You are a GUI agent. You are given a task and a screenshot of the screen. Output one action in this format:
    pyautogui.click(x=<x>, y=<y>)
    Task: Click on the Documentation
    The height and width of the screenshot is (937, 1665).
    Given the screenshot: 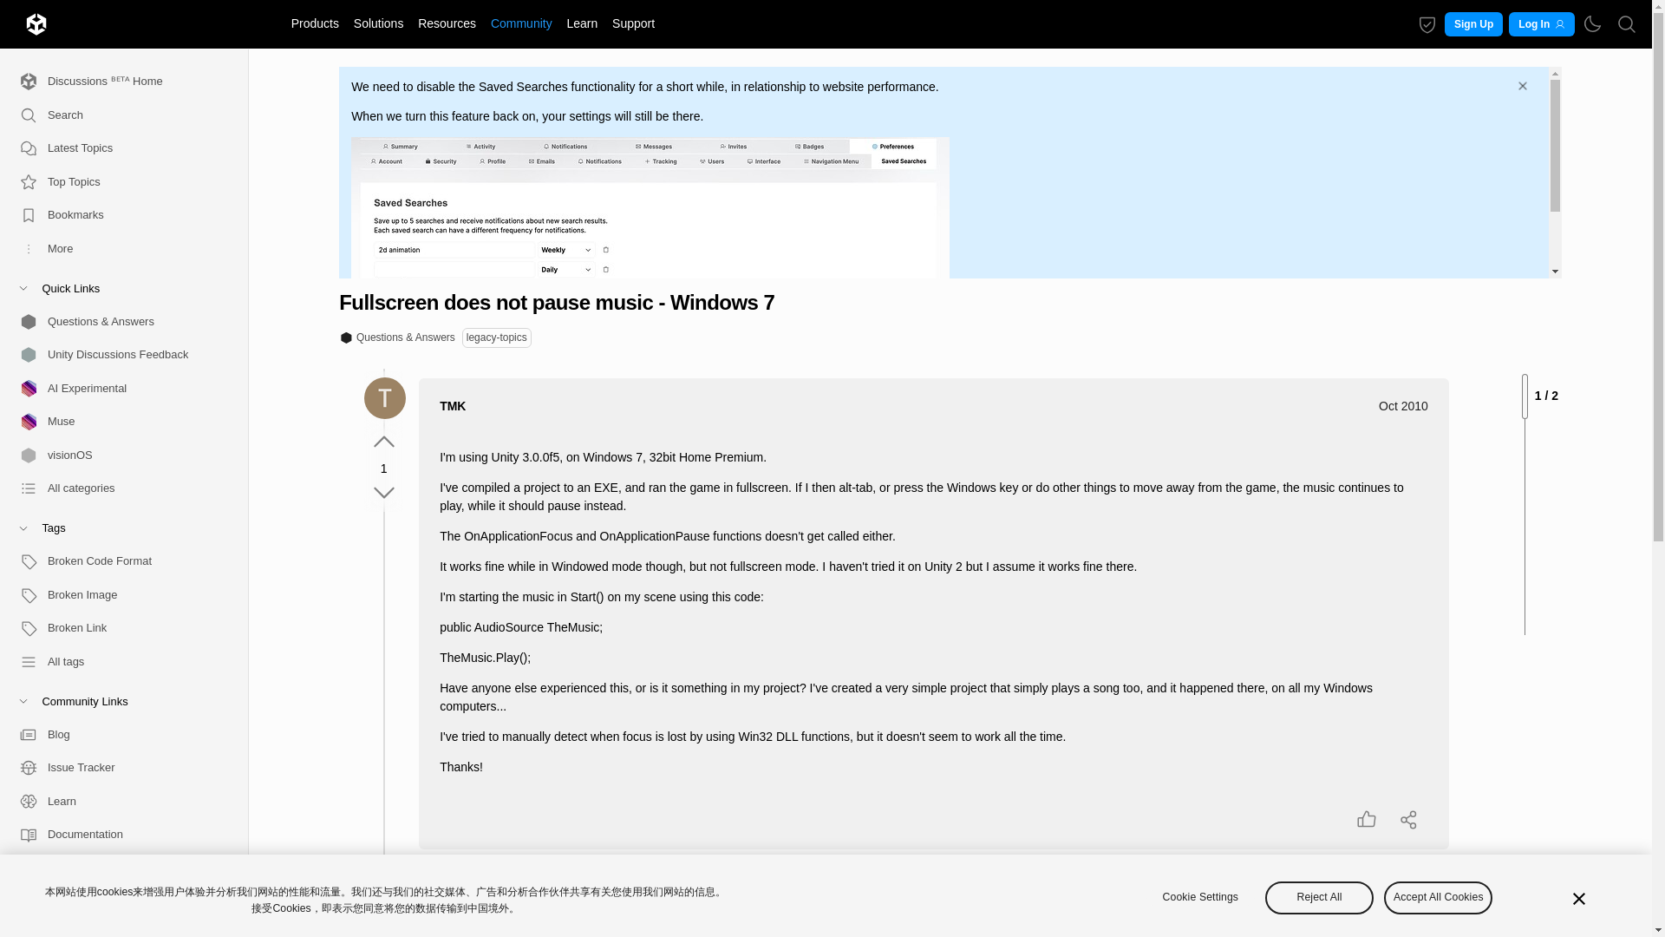 What is the action you would take?
    pyautogui.click(x=117, y=835)
    